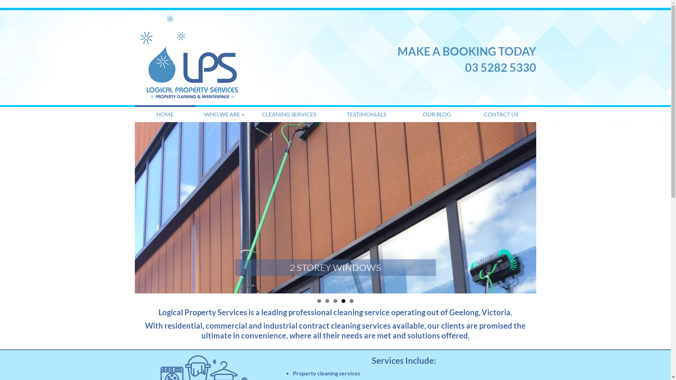 This screenshot has width=676, height=380. I want to click on High window cleaning, so click(335, 208).